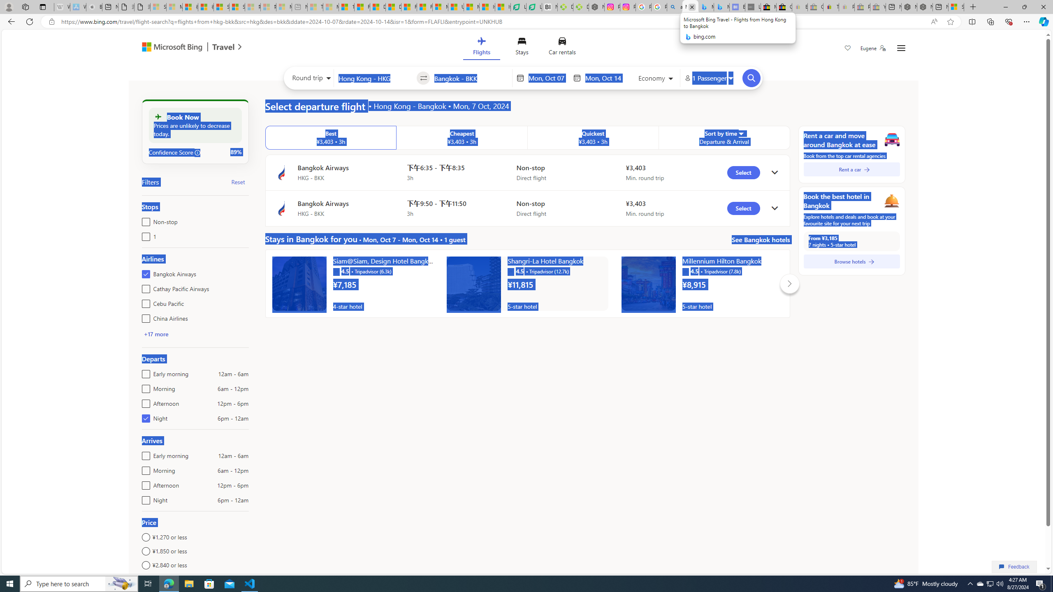 Image resolution: width=1053 pixels, height=592 pixels. What do you see at coordinates (144, 302) in the screenshot?
I see `Cebu Pacific` at bounding box center [144, 302].